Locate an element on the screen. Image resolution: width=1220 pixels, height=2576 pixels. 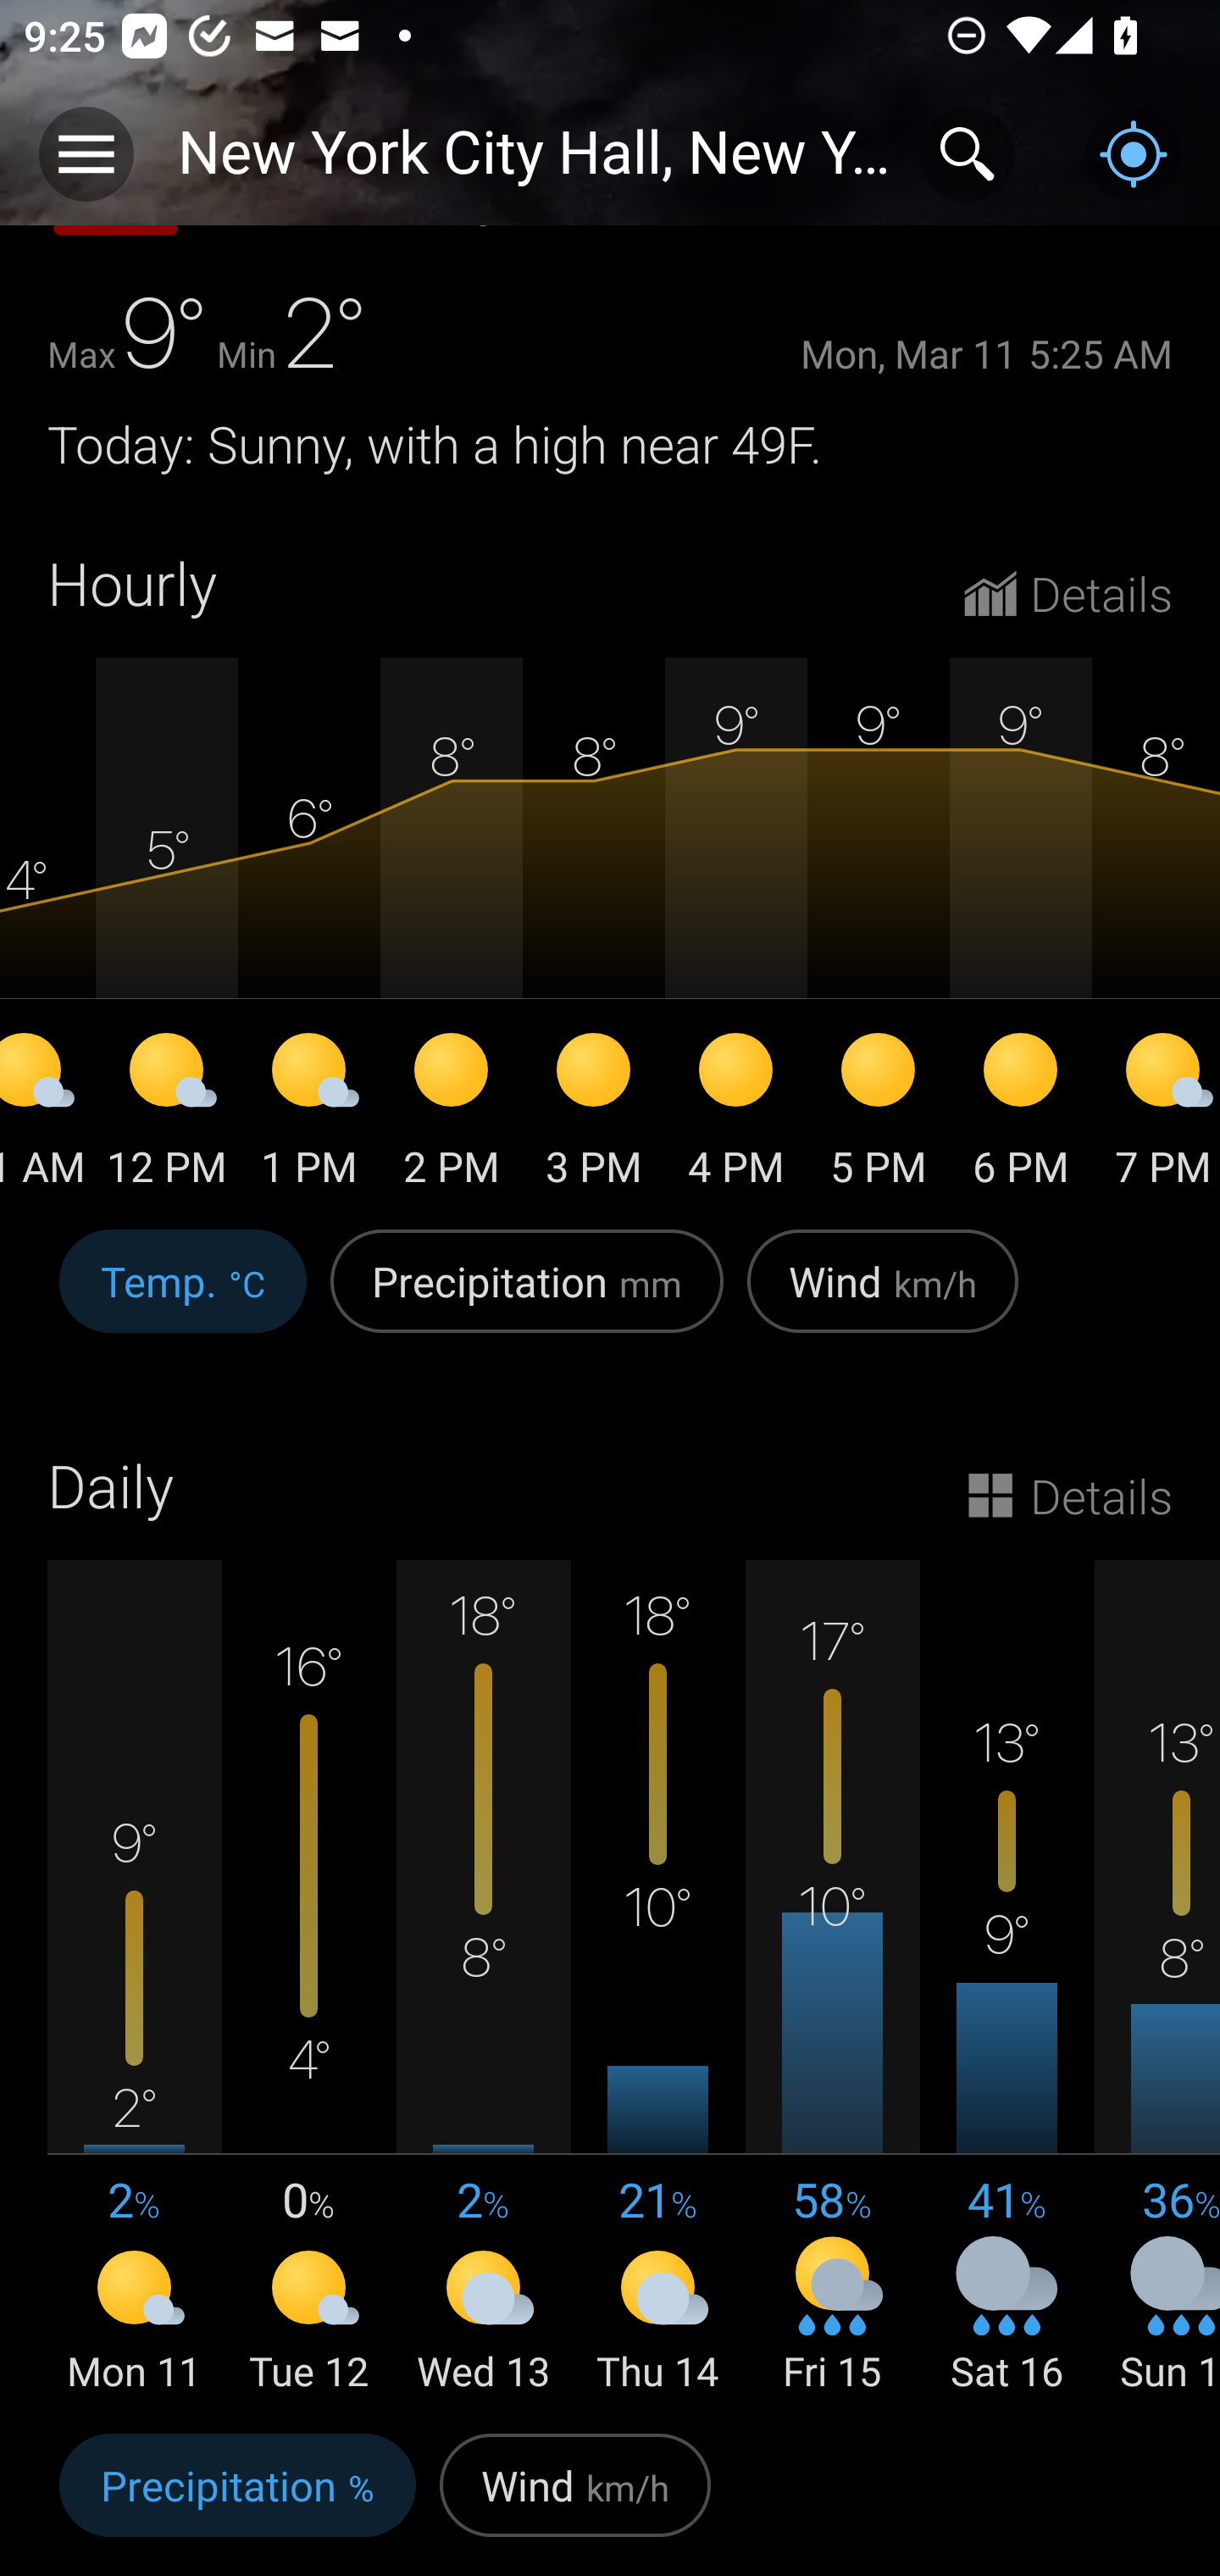
Wind km/h is located at coordinates (574, 2498).